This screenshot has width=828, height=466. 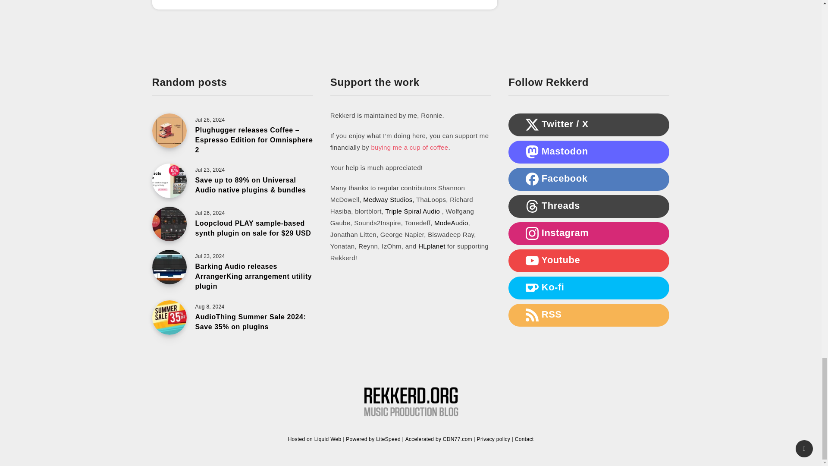 I want to click on Threads, so click(x=532, y=206).